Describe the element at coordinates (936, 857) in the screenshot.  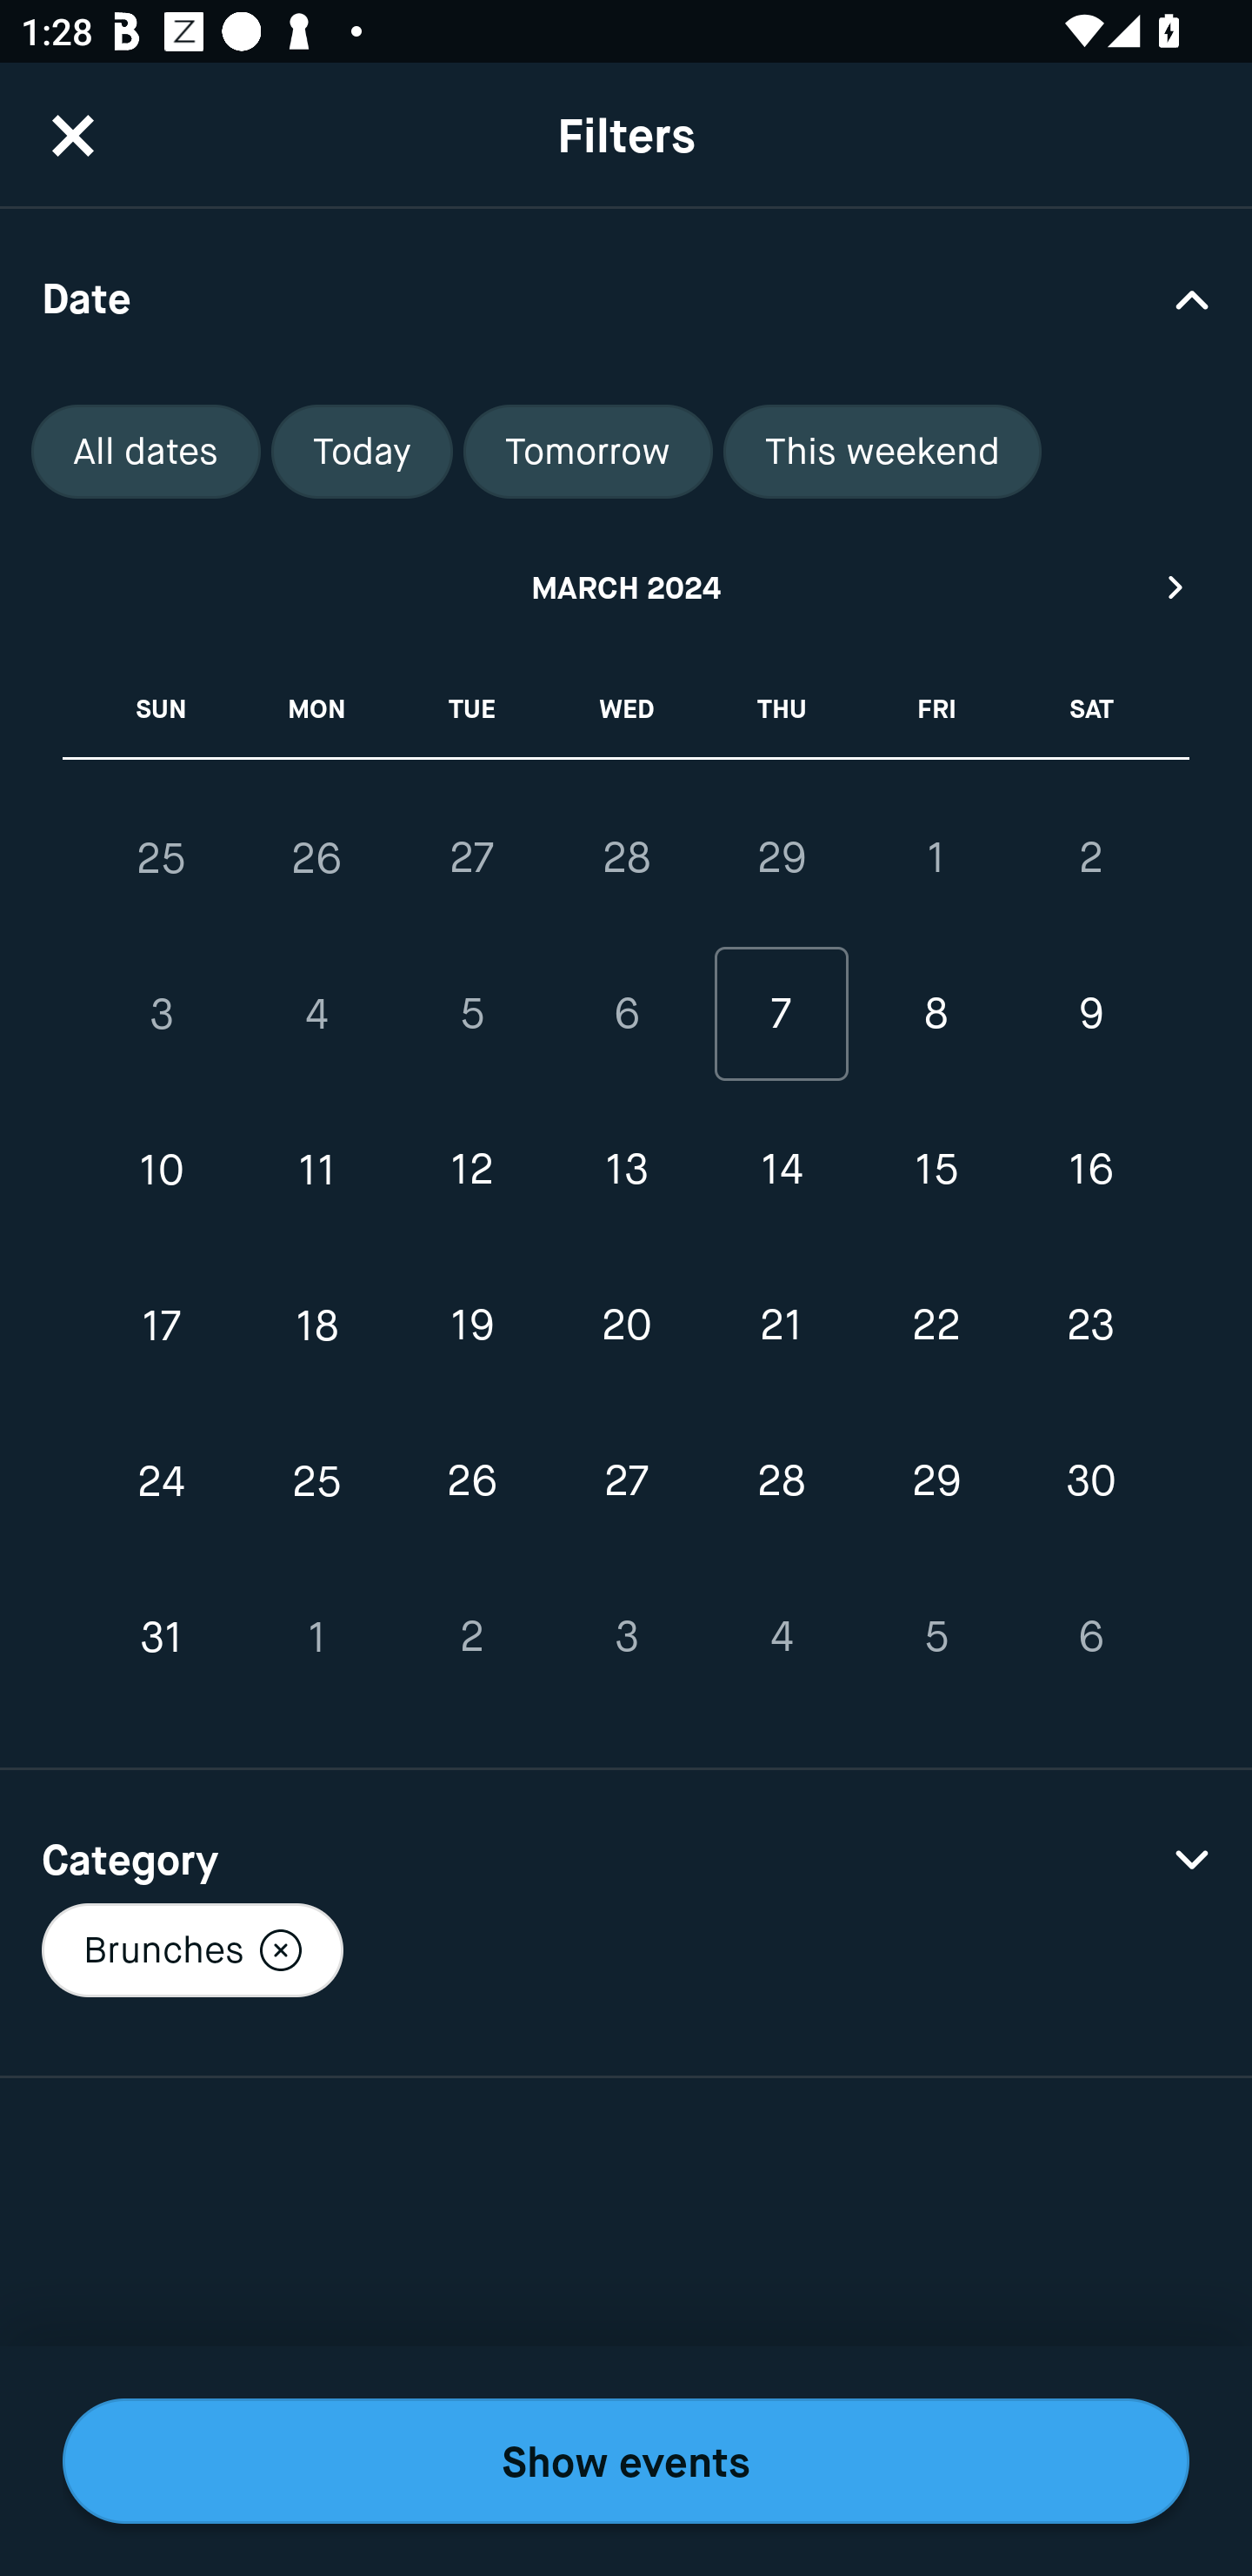
I see `1` at that location.